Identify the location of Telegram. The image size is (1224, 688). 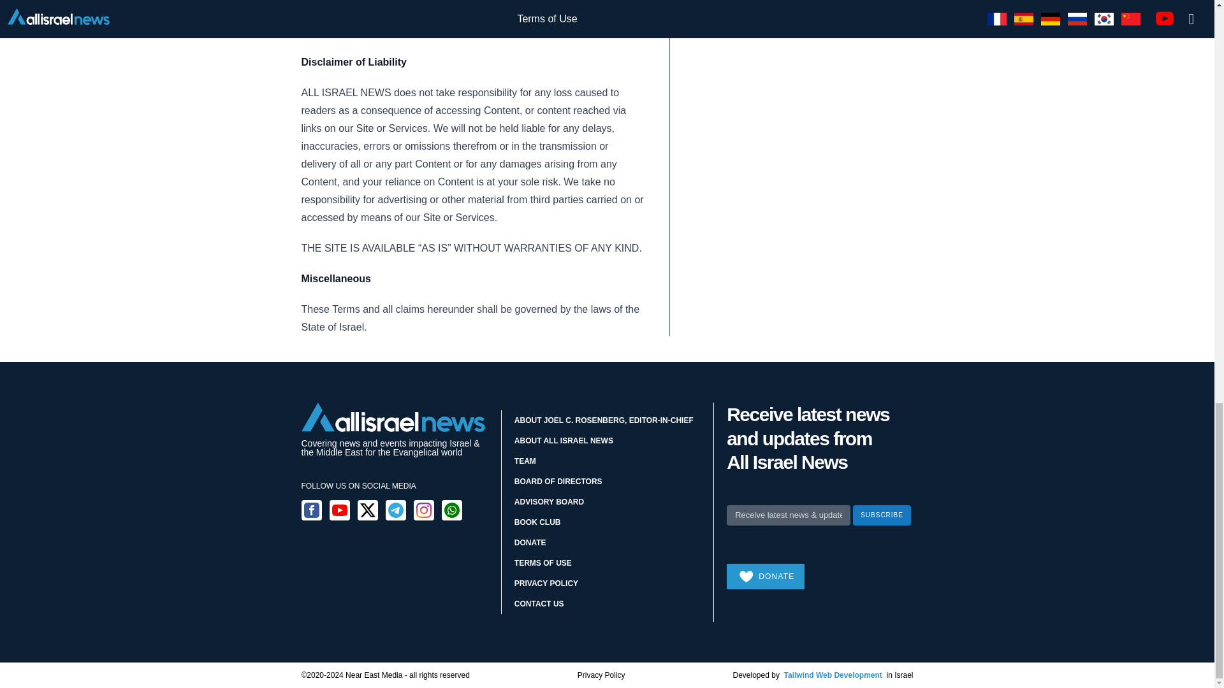
(395, 510).